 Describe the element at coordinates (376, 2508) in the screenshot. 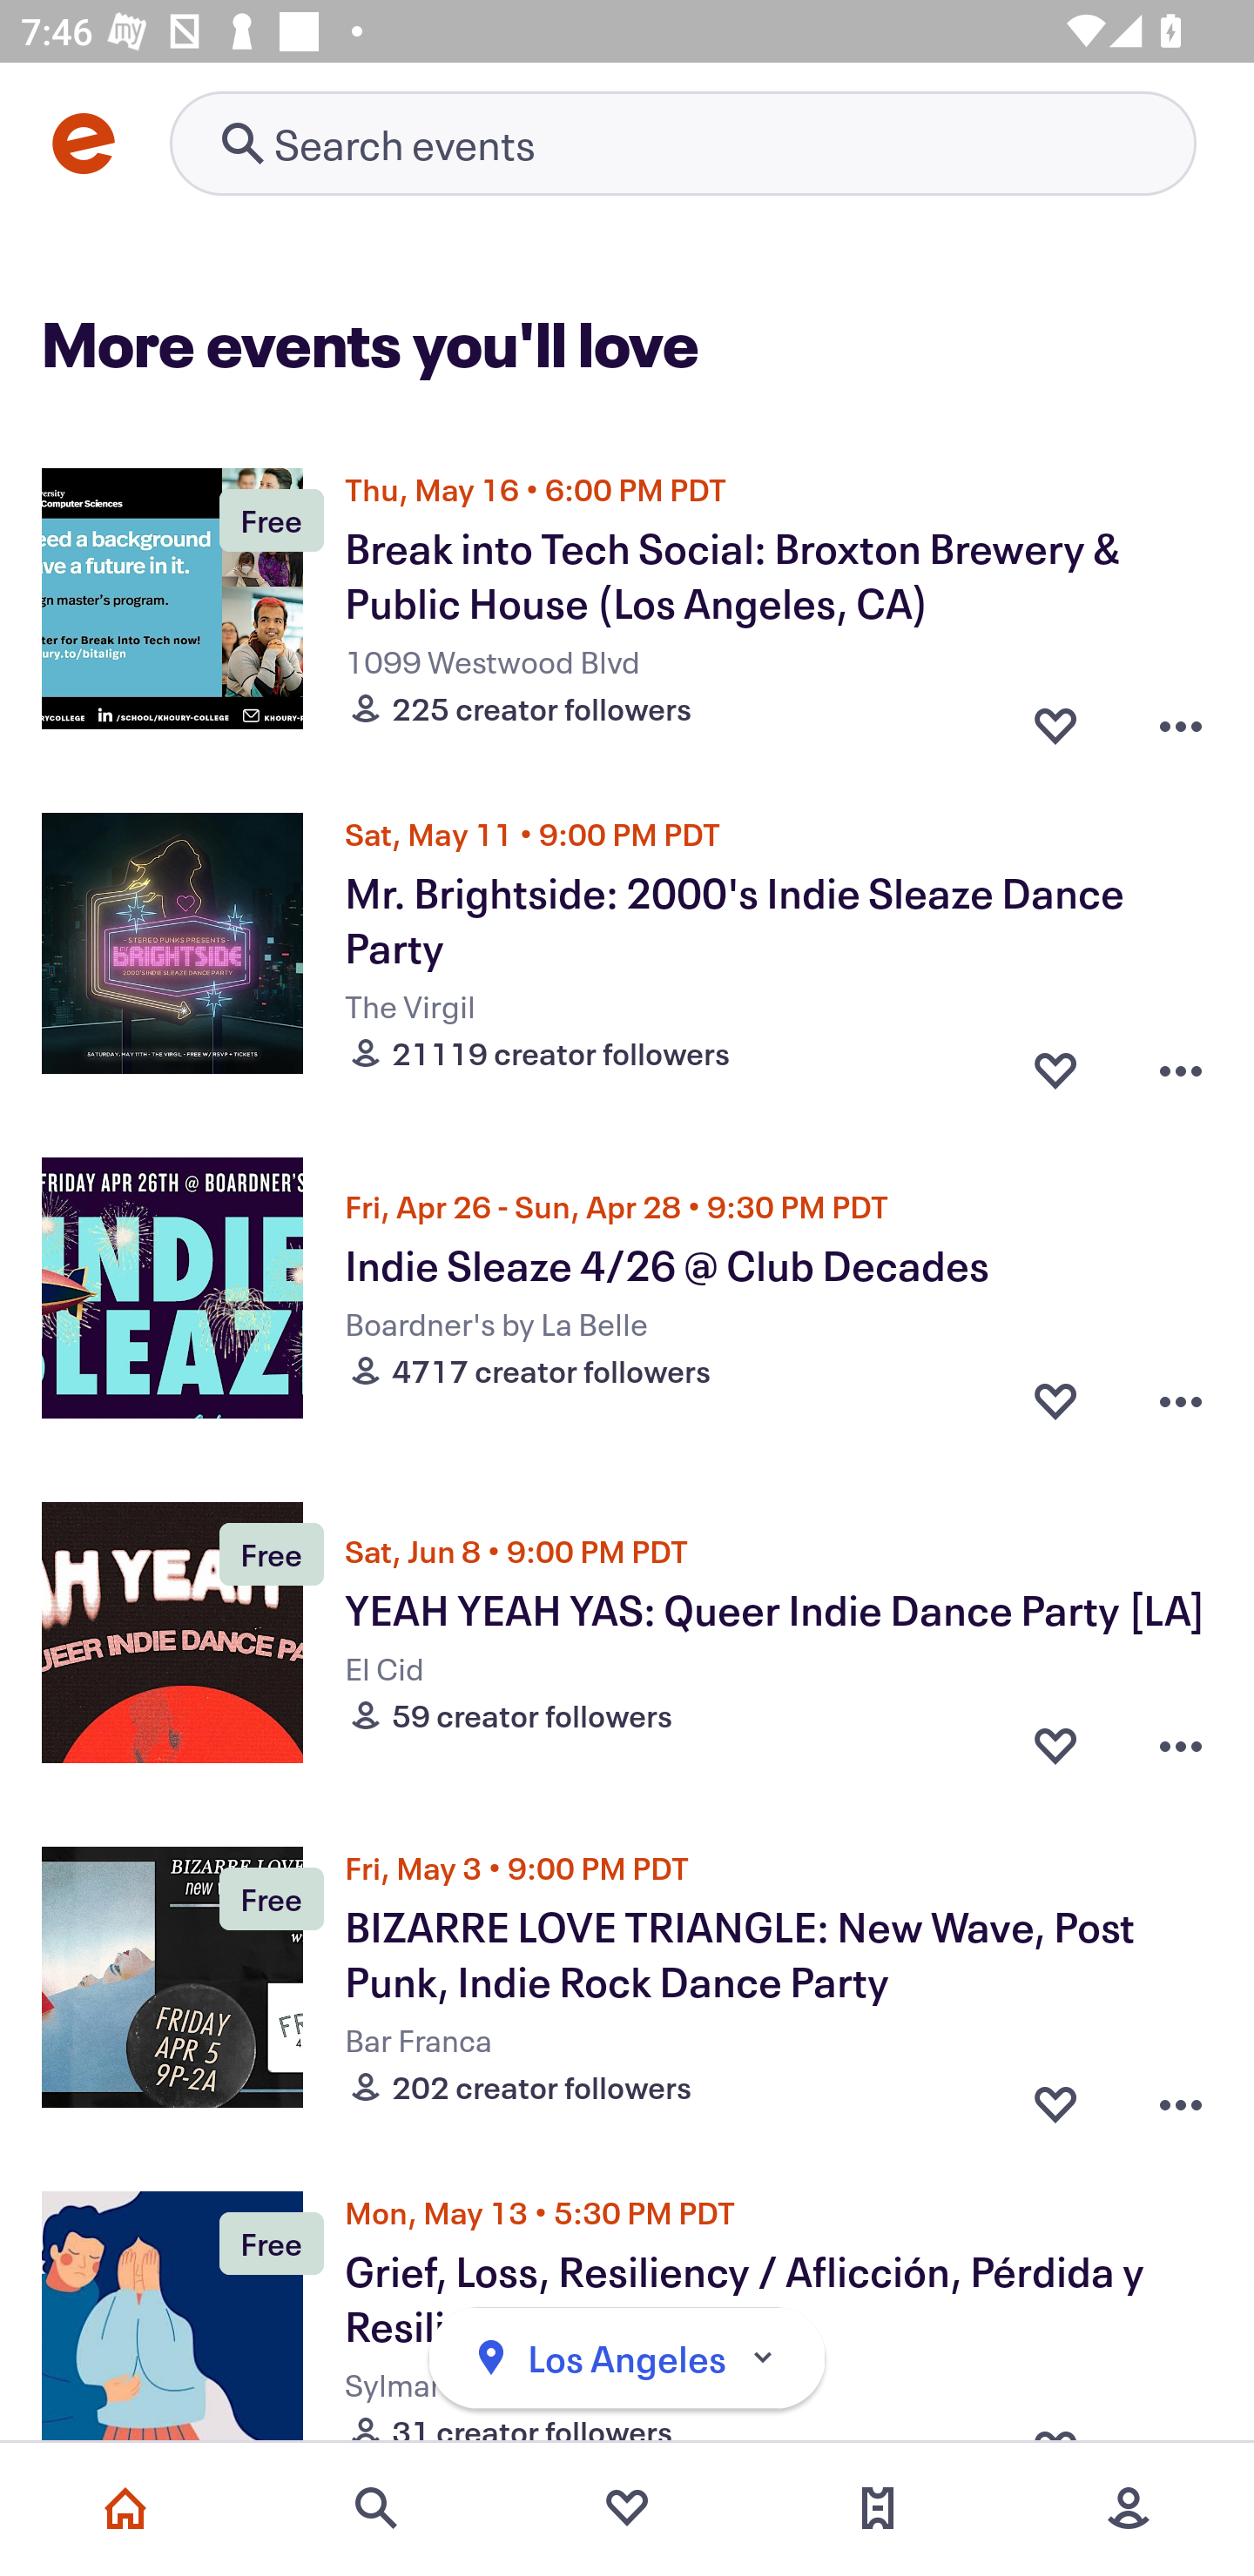

I see `Search events` at that location.